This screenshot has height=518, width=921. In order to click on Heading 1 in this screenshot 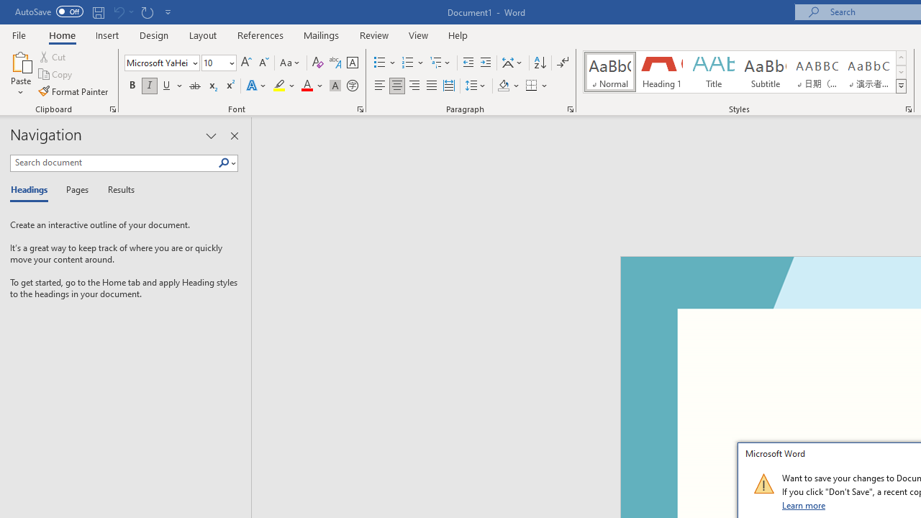, I will do `click(662, 72)`.